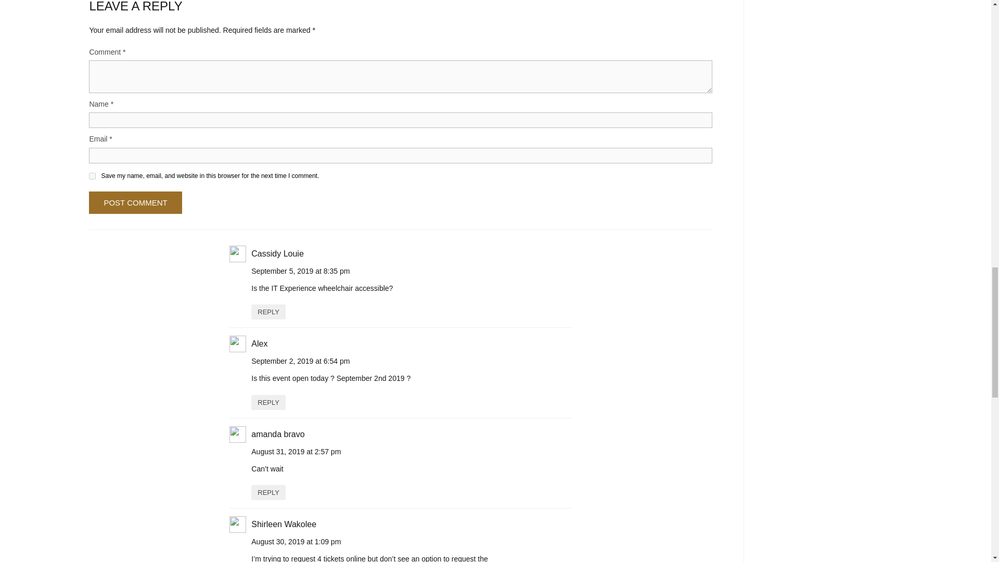 The width and height of the screenshot is (999, 562). I want to click on REPLY, so click(268, 403).